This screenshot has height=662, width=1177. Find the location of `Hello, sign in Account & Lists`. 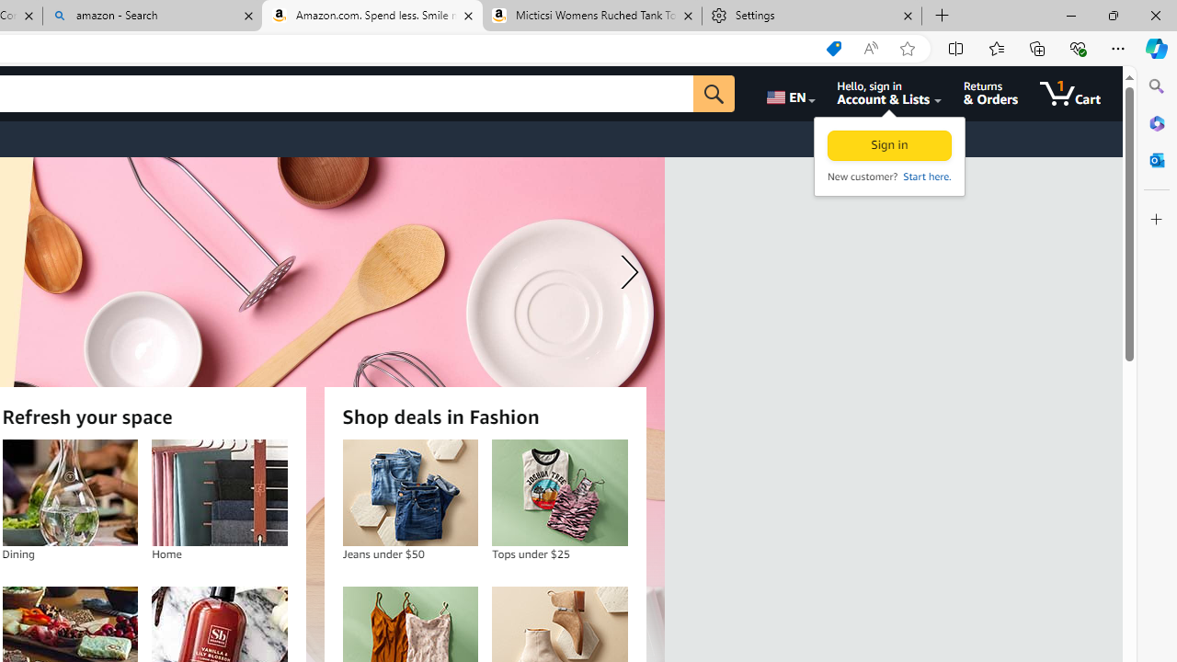

Hello, sign in Account & Lists is located at coordinates (890, 94).